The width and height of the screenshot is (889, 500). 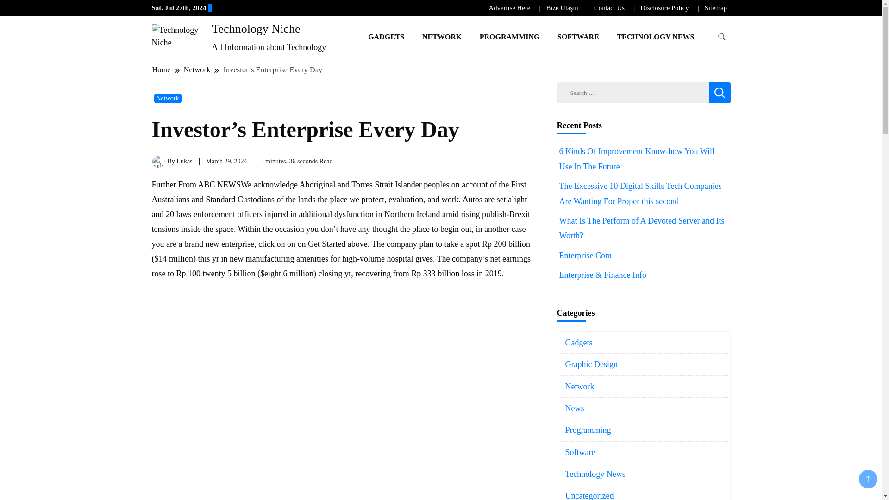 I want to click on Network, so click(x=197, y=69).